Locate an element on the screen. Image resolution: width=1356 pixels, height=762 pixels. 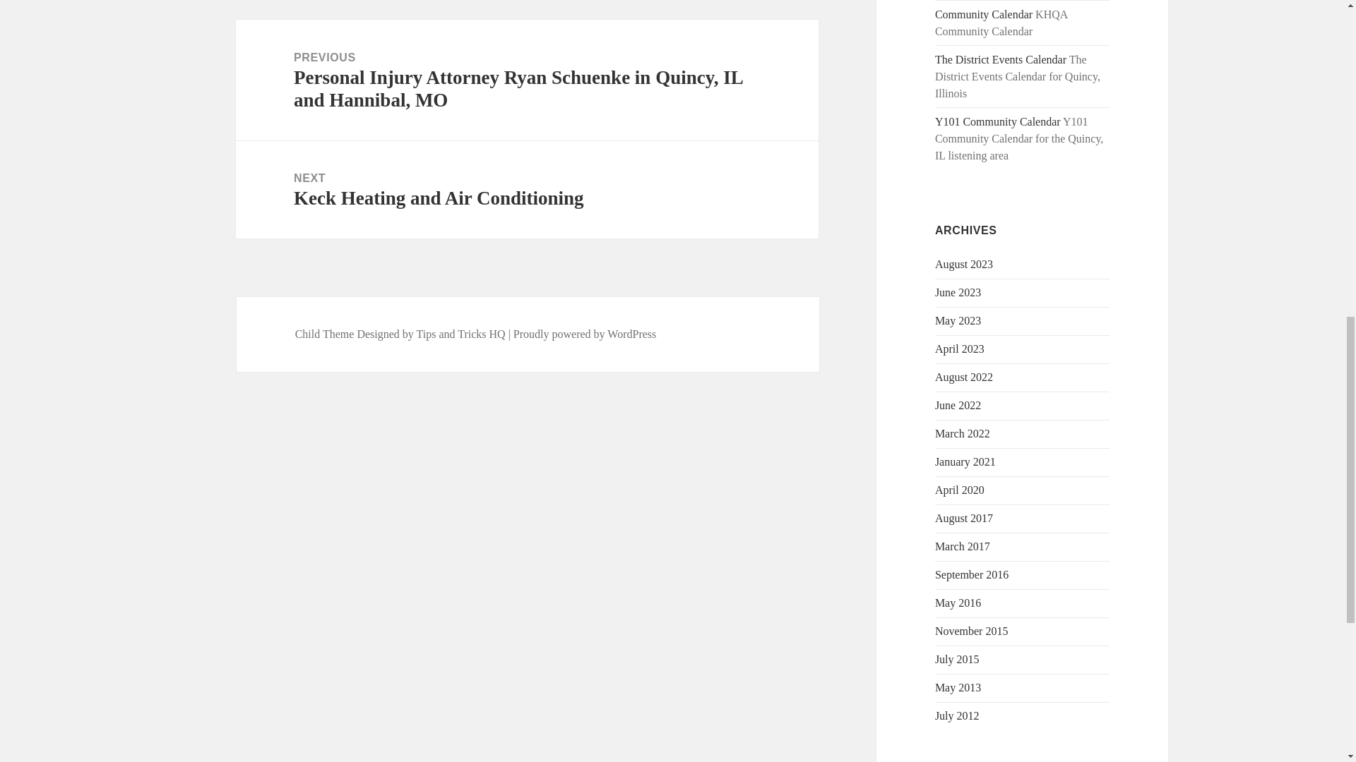
November 2015 is located at coordinates (972, 631).